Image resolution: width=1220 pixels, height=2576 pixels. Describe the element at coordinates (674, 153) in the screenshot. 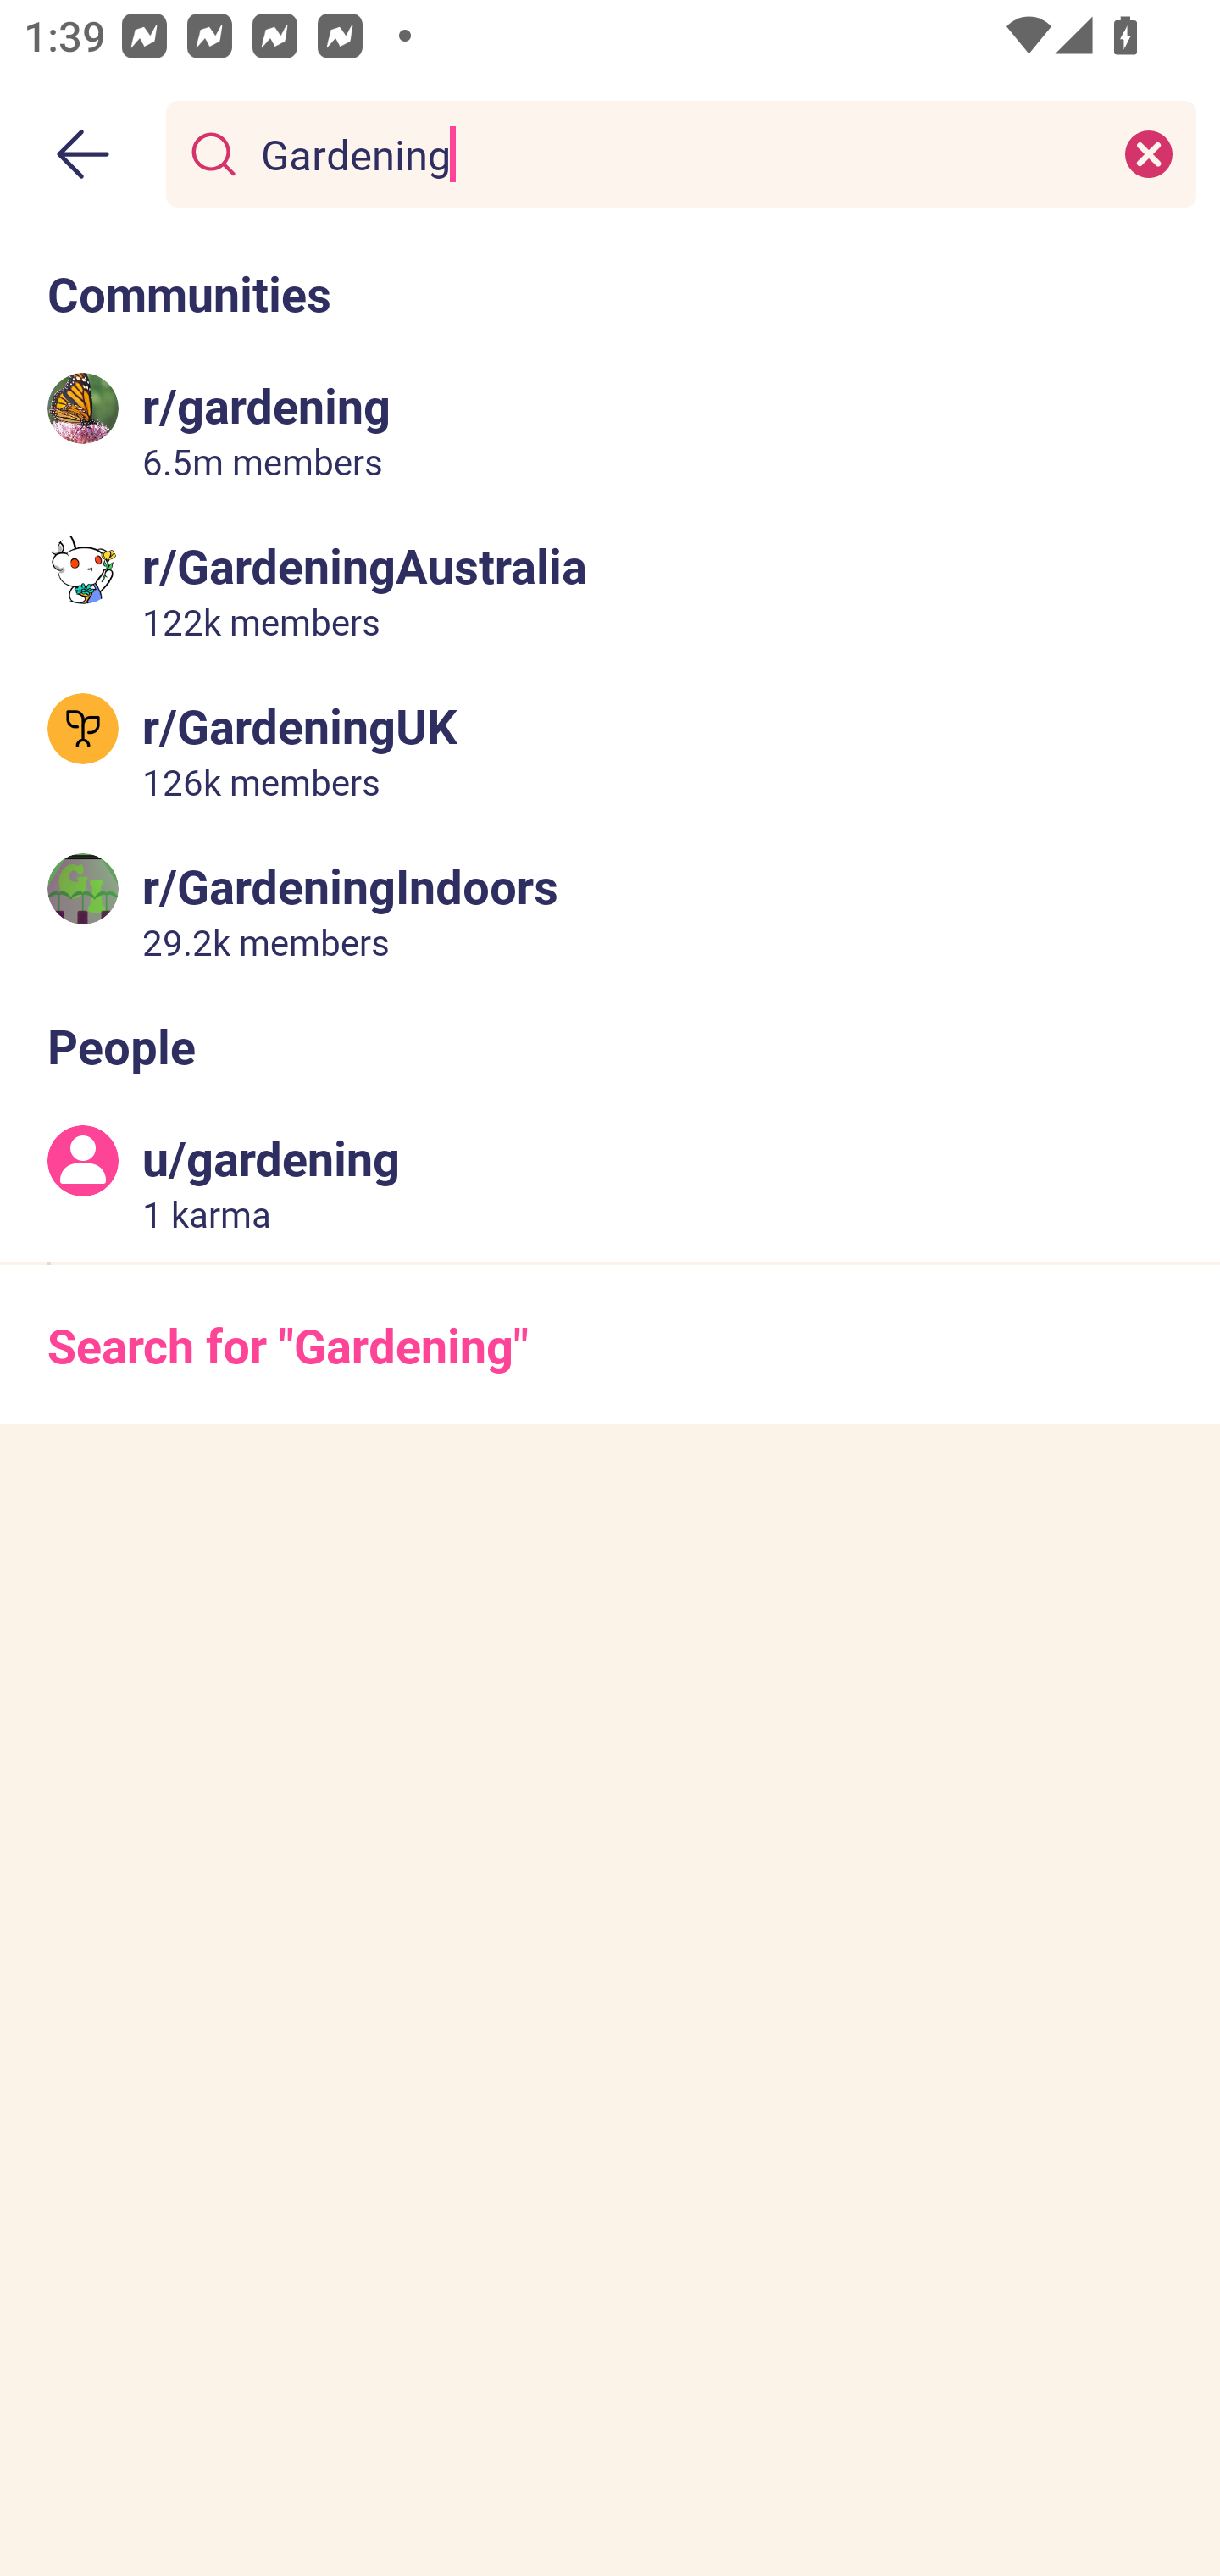

I see `Gardening` at that location.